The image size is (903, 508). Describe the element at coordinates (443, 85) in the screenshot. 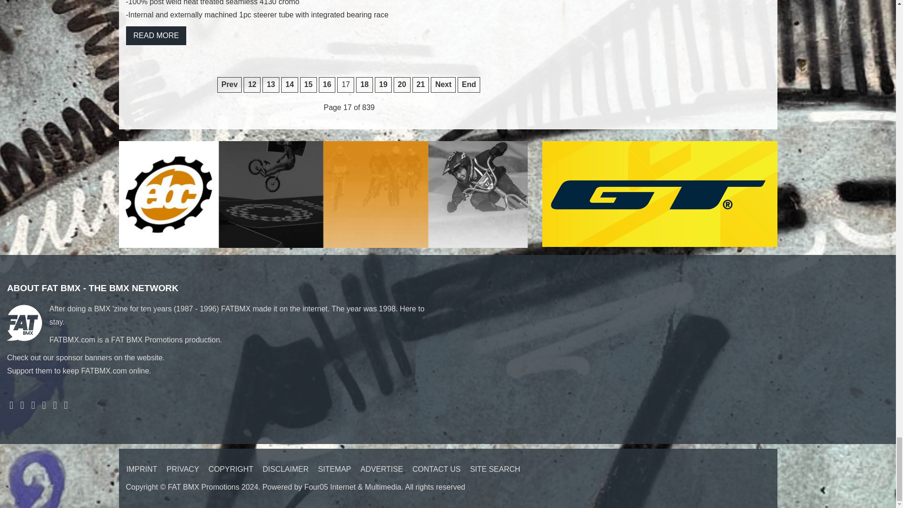

I see `Next` at that location.